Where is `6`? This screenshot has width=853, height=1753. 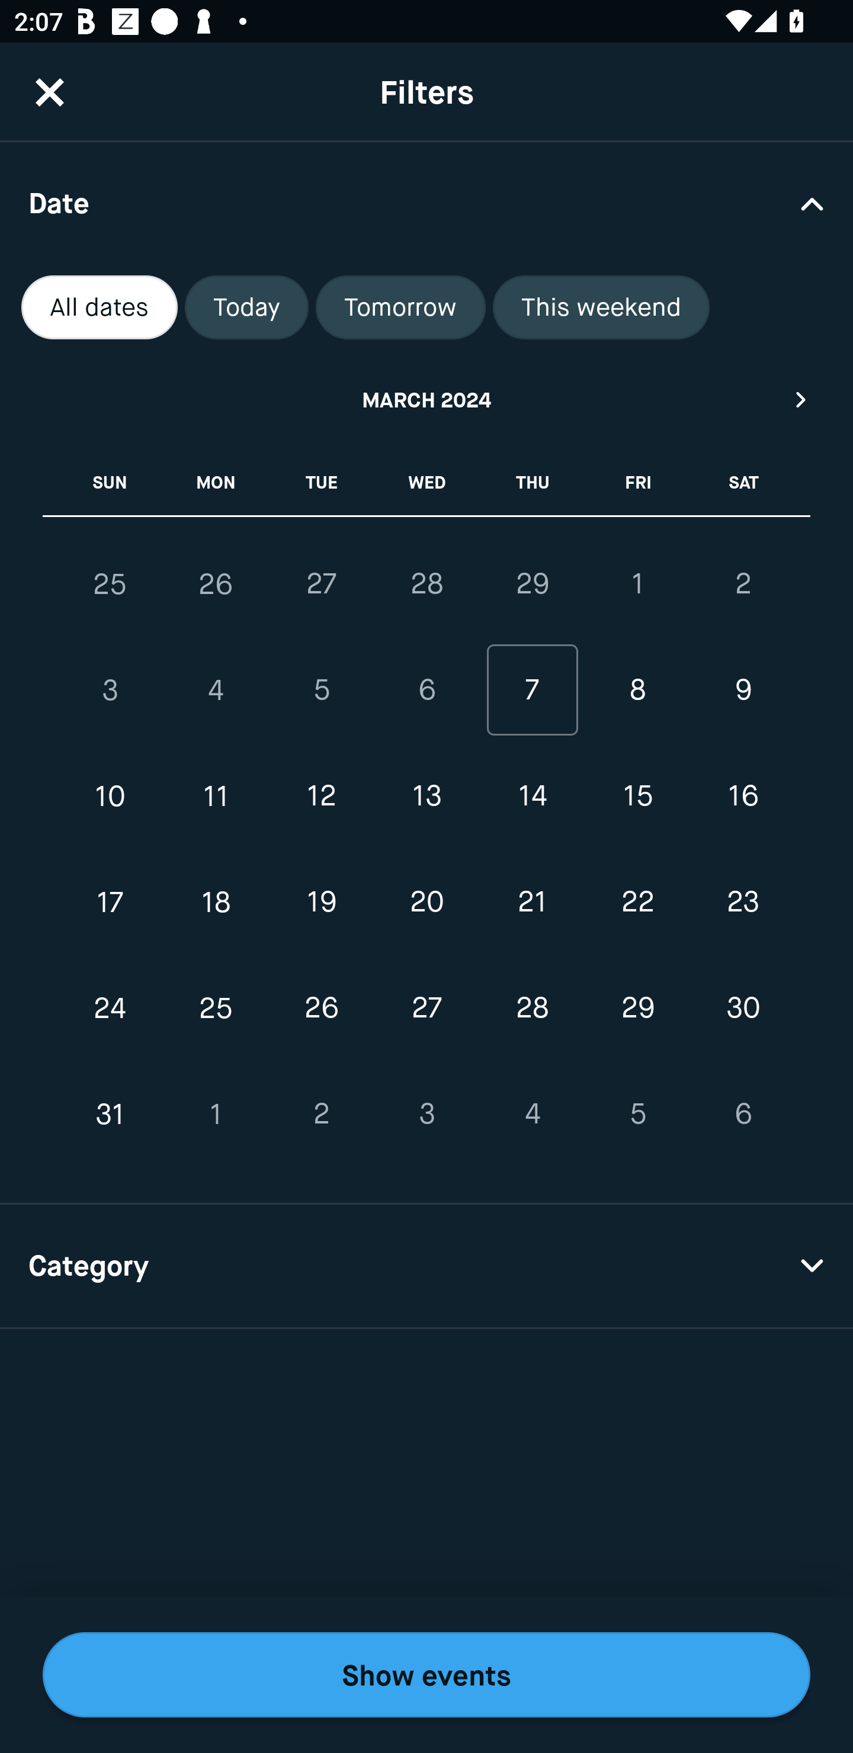 6 is located at coordinates (743, 1113).